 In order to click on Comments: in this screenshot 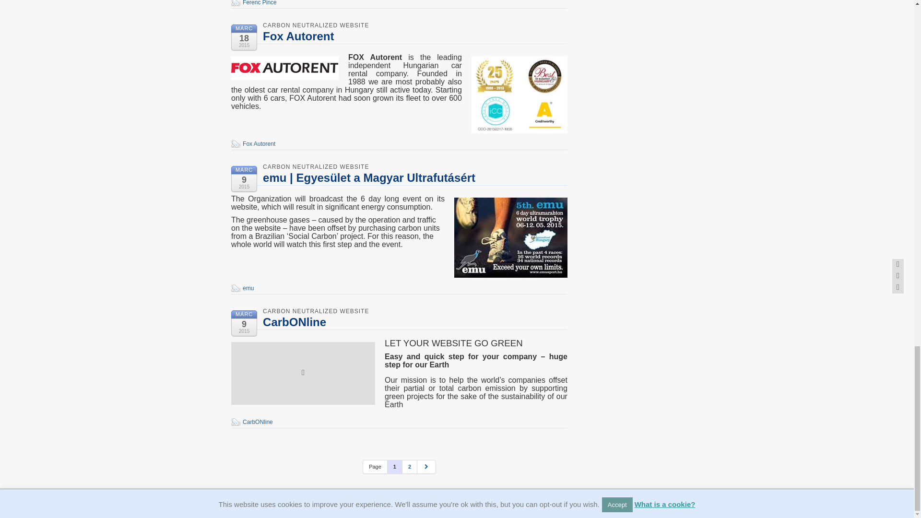, I will do `click(563, 324)`.